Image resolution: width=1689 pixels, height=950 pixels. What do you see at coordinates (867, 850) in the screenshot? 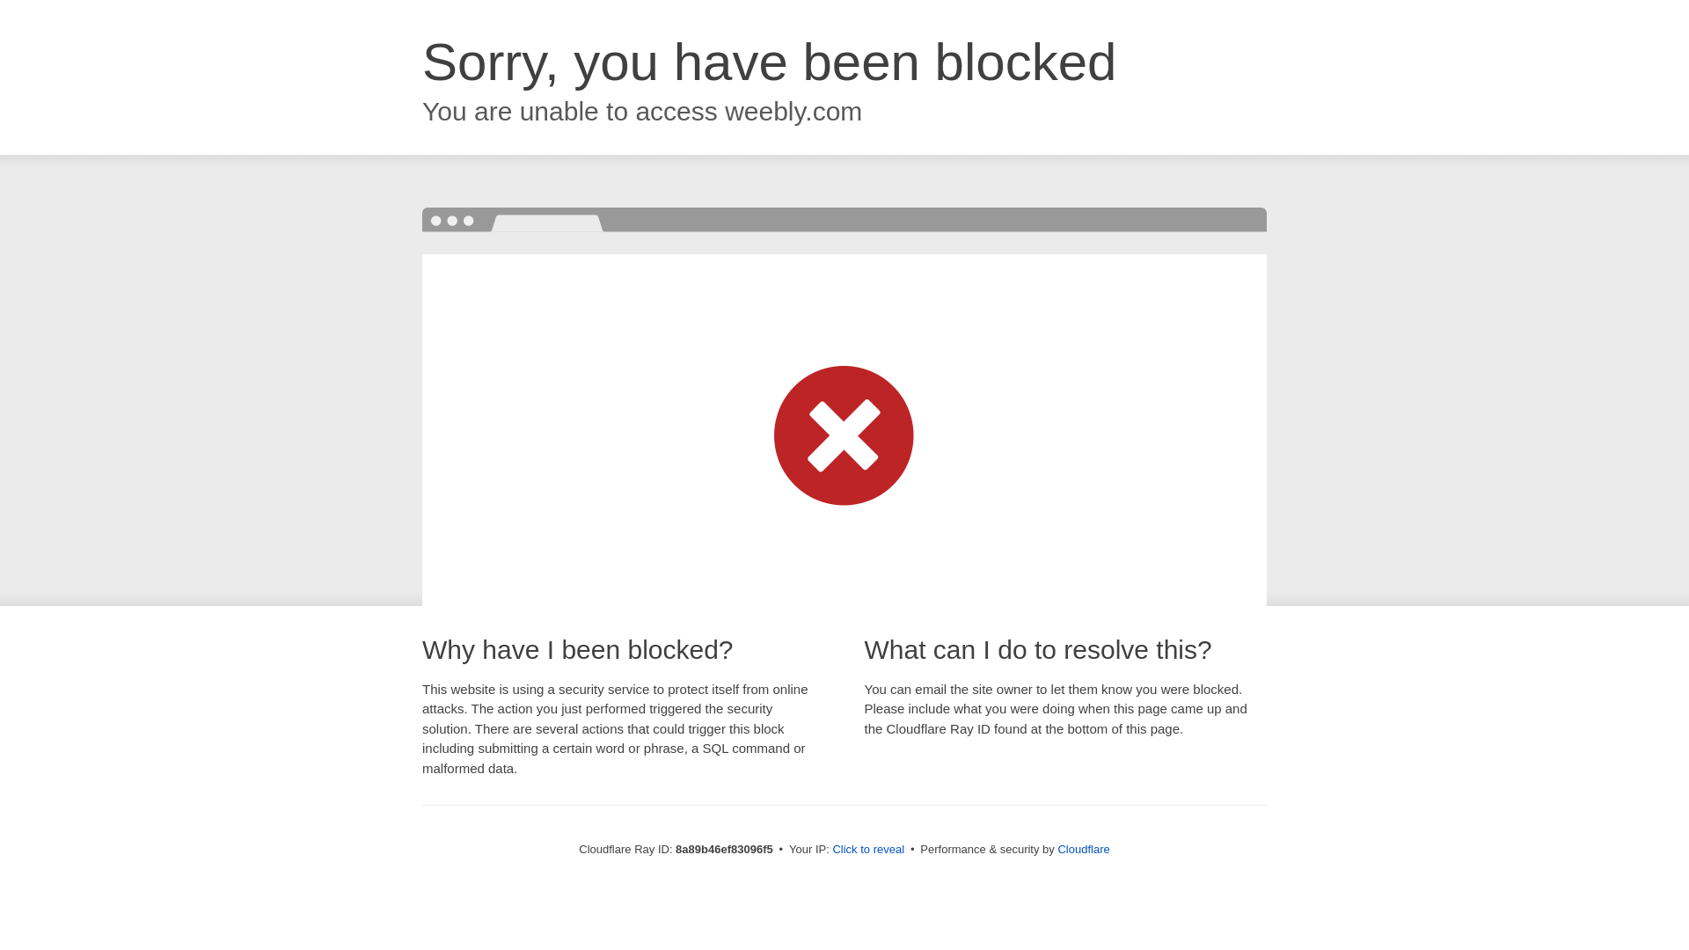
I see `Click to reveal` at bounding box center [867, 850].